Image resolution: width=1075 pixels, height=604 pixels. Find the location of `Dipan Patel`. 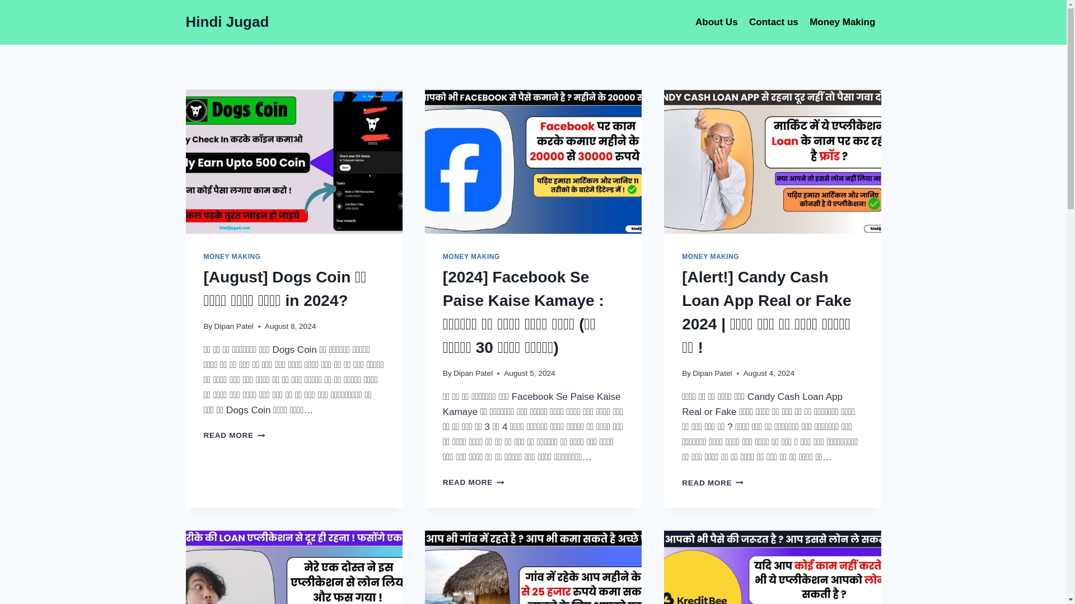

Dipan Patel is located at coordinates (712, 373).